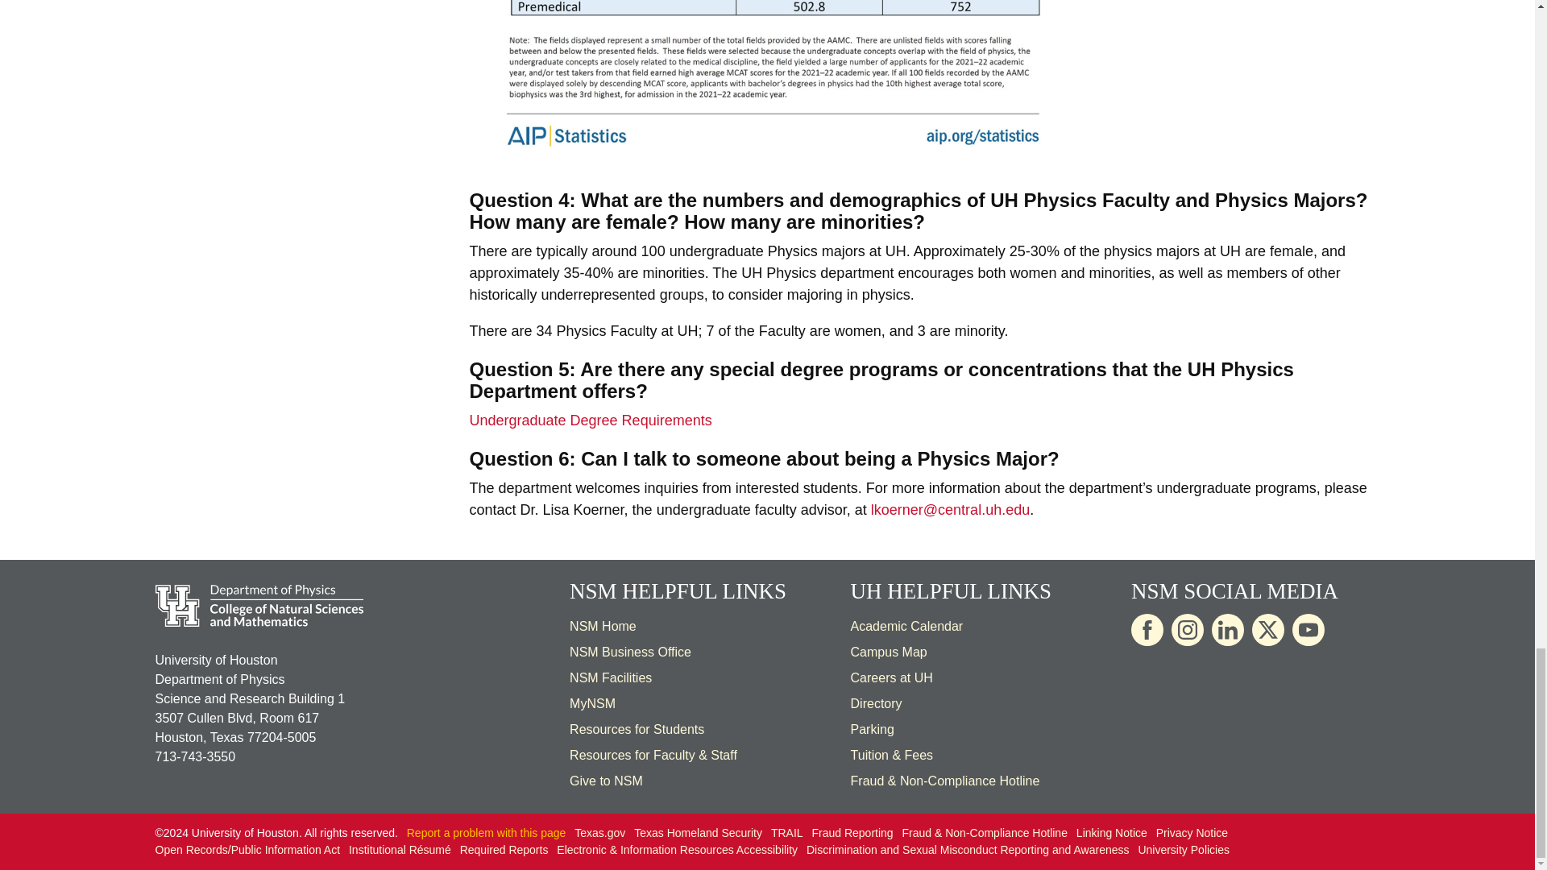 This screenshot has width=1547, height=870. What do you see at coordinates (993, 509) in the screenshot?
I see `University of Houston` at bounding box center [993, 509].